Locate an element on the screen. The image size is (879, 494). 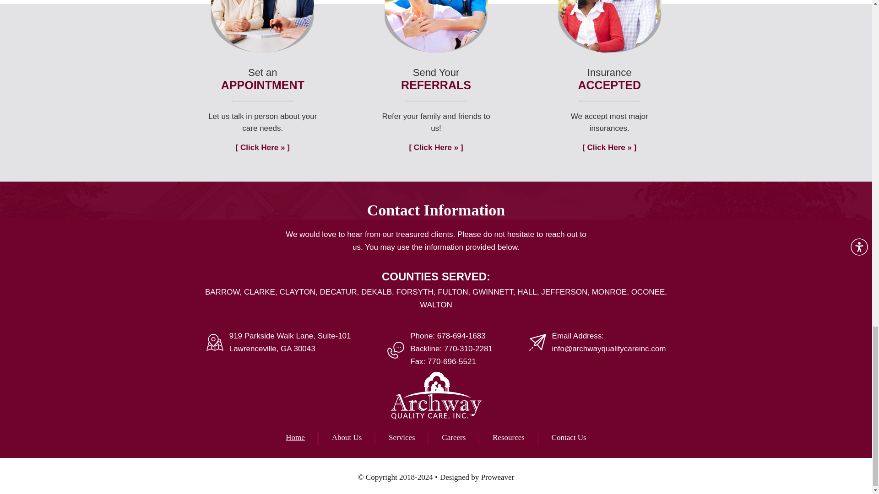
Careers is located at coordinates (454, 437).